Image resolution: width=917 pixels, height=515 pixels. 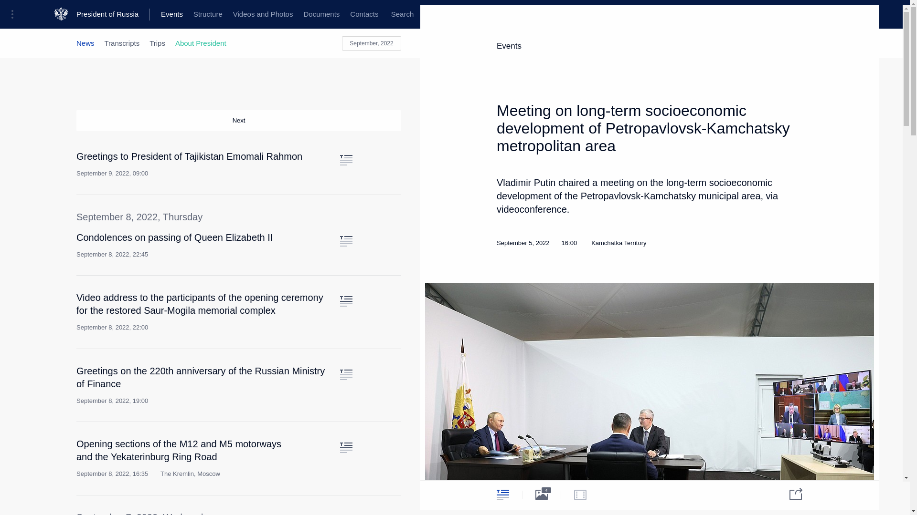 I want to click on Search, so click(x=402, y=14).